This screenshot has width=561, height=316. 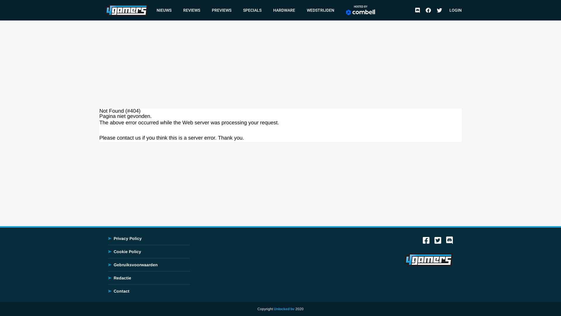 What do you see at coordinates (449, 242) in the screenshot?
I see `Discord` at bounding box center [449, 242].